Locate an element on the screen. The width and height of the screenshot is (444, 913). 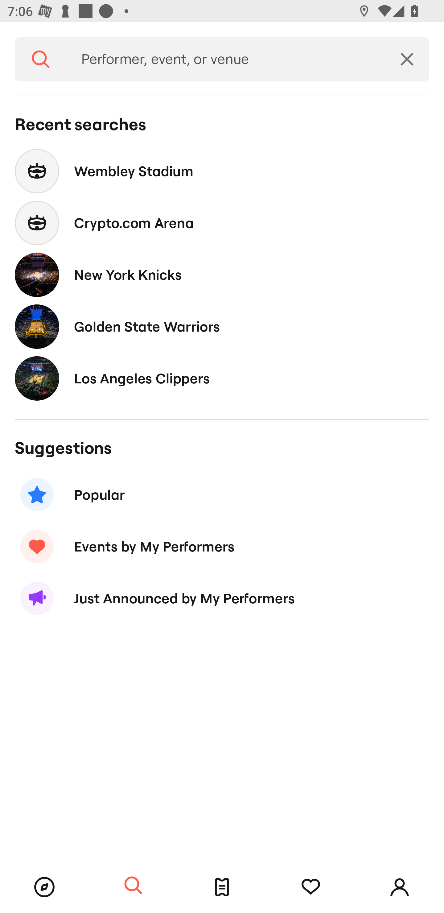
Just Announced by My Performers is located at coordinates (222, 598).